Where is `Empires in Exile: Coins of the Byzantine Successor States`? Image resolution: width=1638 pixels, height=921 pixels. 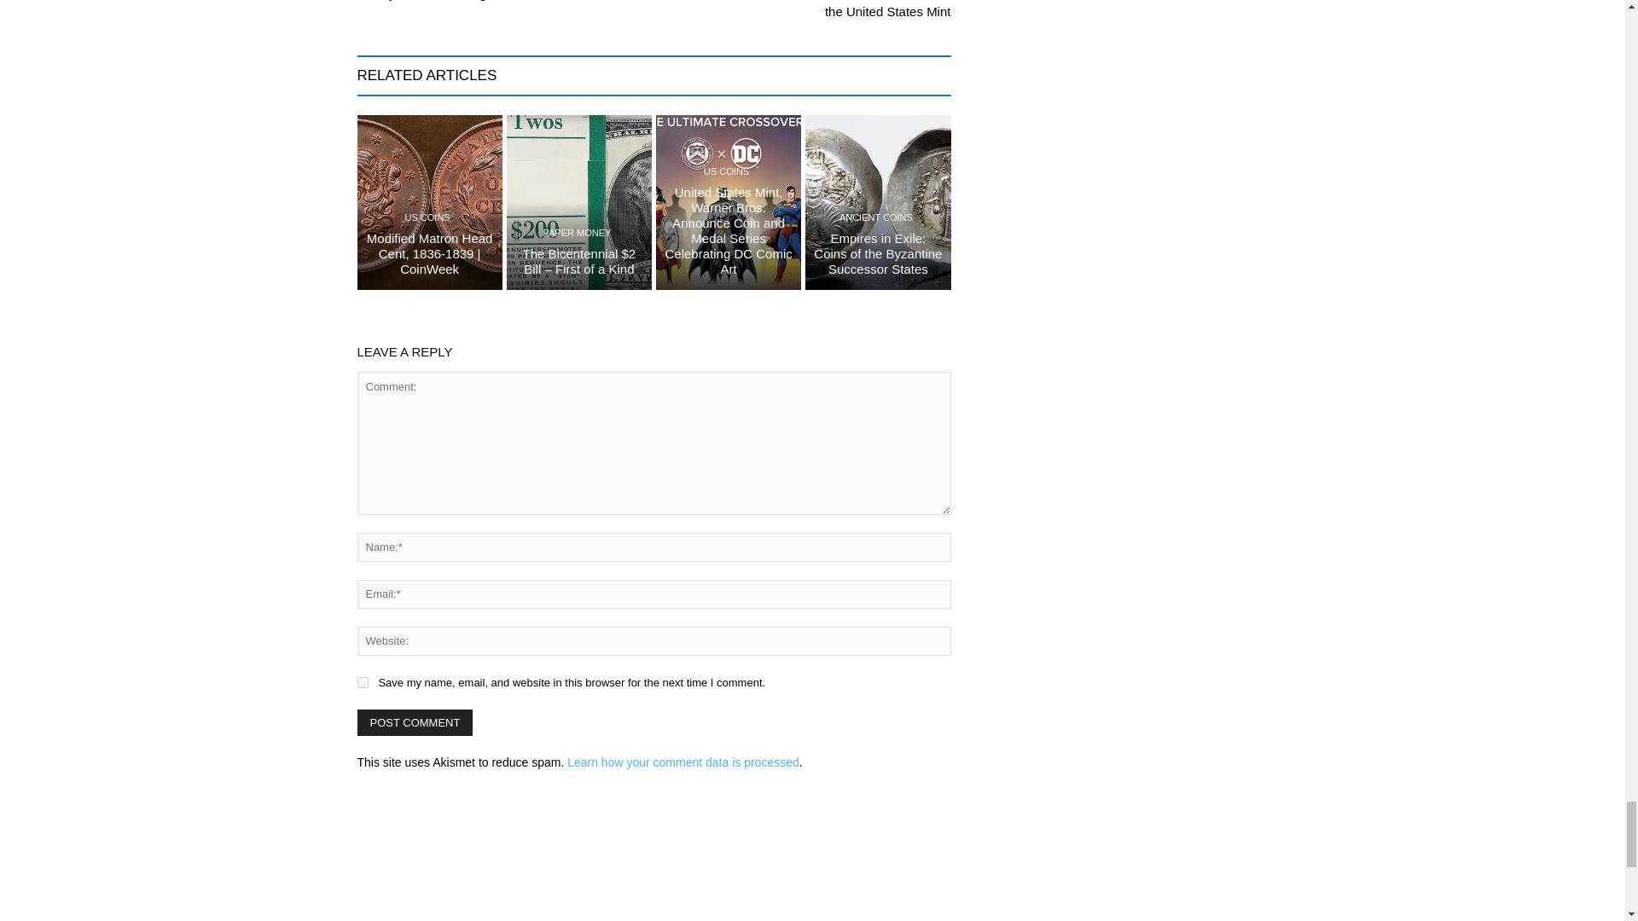 Empires in Exile: Coins of the Byzantine Successor States is located at coordinates (878, 254).